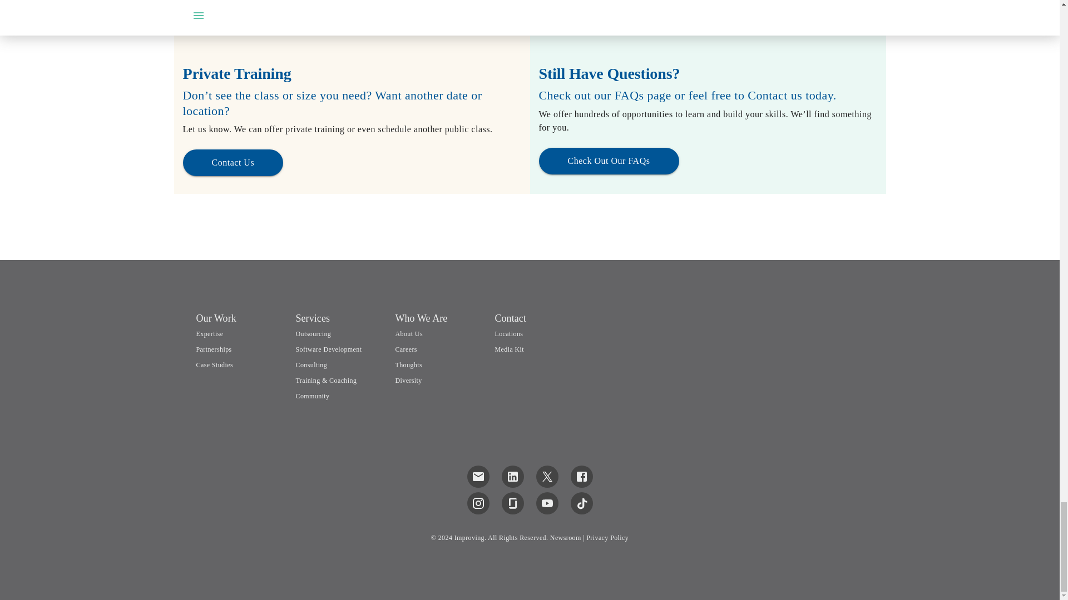 The image size is (1068, 600). I want to click on Media Kit, so click(509, 349).